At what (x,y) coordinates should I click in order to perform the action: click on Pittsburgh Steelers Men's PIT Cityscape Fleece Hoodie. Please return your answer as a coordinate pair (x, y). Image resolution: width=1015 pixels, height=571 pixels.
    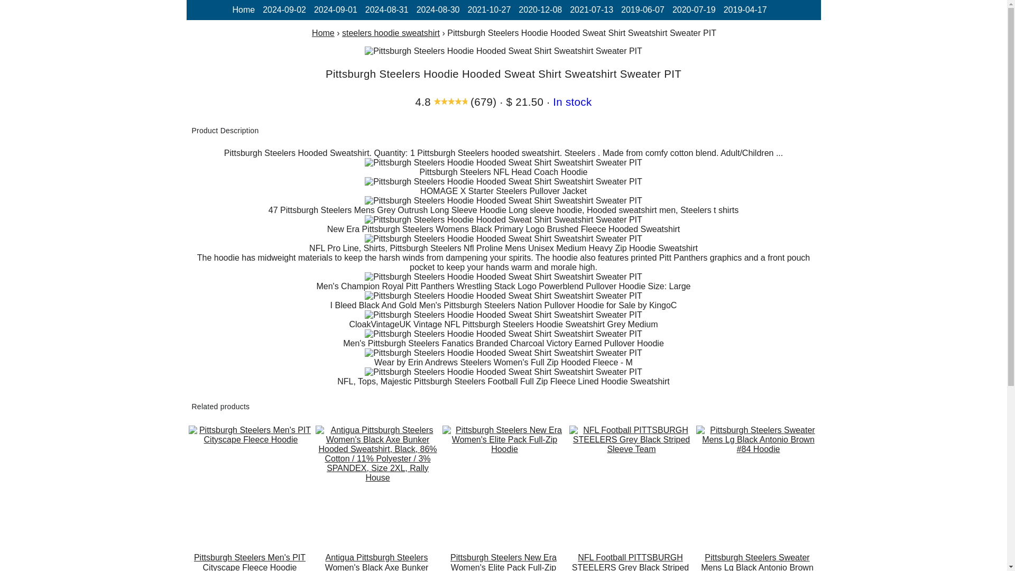
    Looking at the image, I should click on (249, 561).